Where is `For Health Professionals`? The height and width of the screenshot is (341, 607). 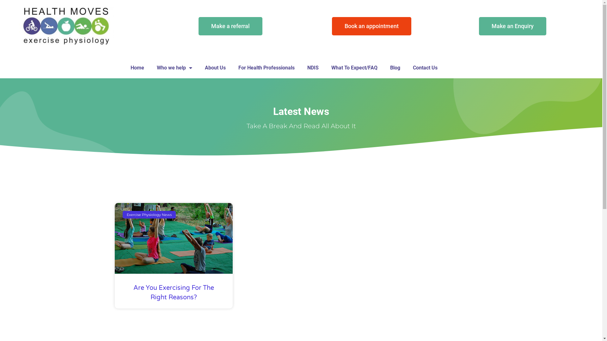
For Health Professionals is located at coordinates (267, 68).